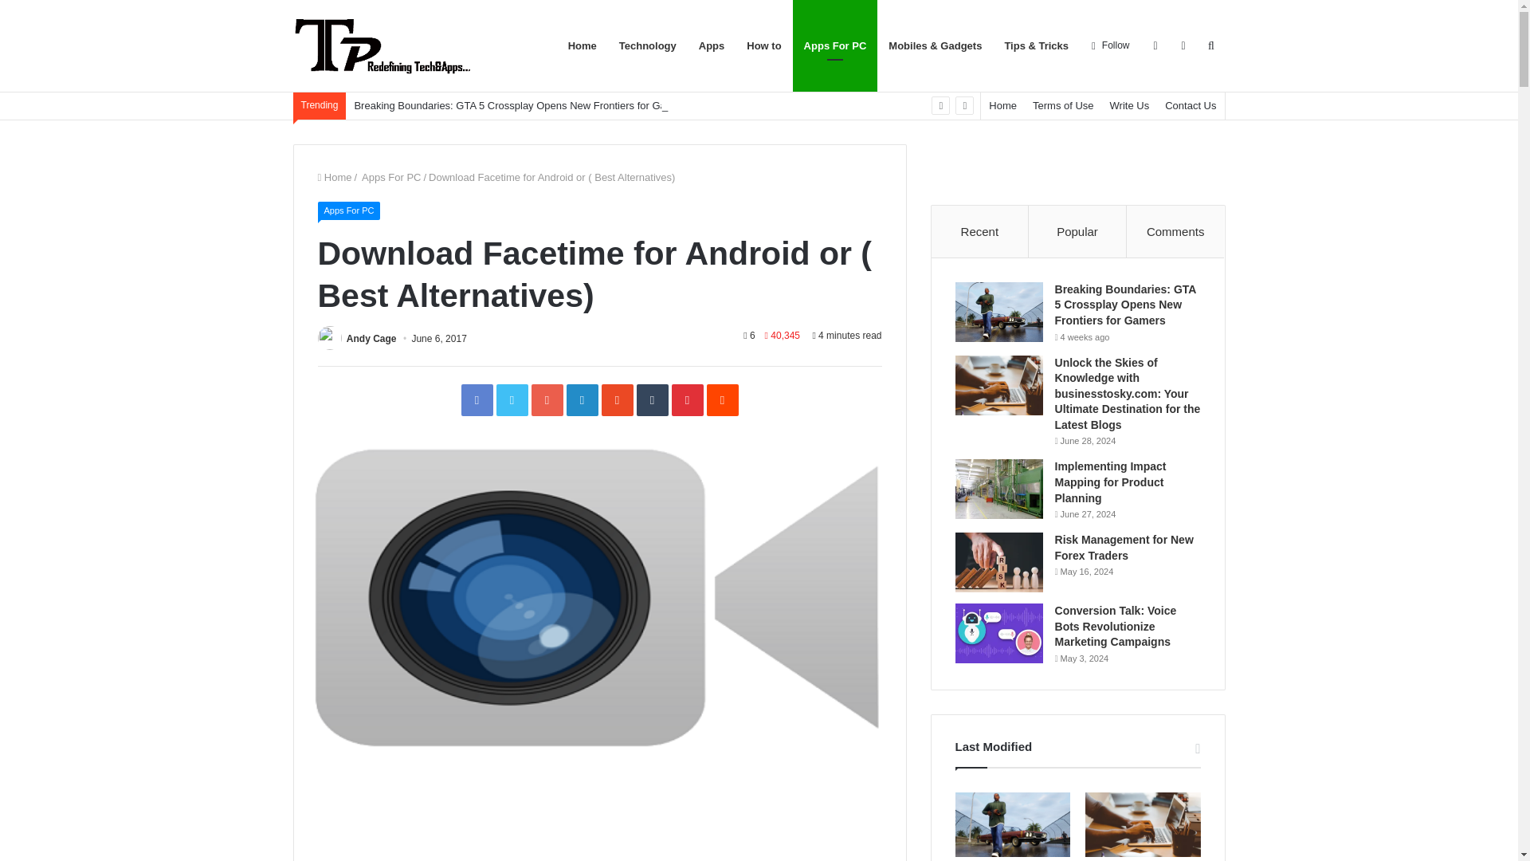  I want to click on Apps For PC, so click(347, 210).